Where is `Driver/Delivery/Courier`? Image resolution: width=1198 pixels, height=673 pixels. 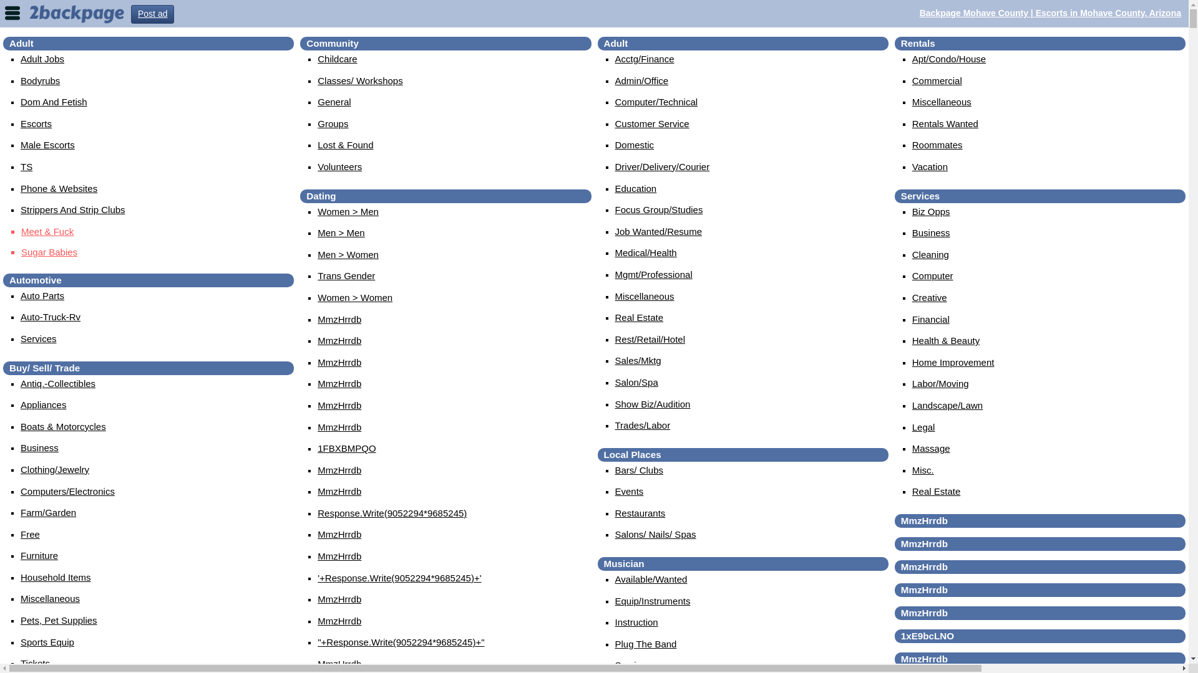 Driver/Delivery/Courier is located at coordinates (663, 167).